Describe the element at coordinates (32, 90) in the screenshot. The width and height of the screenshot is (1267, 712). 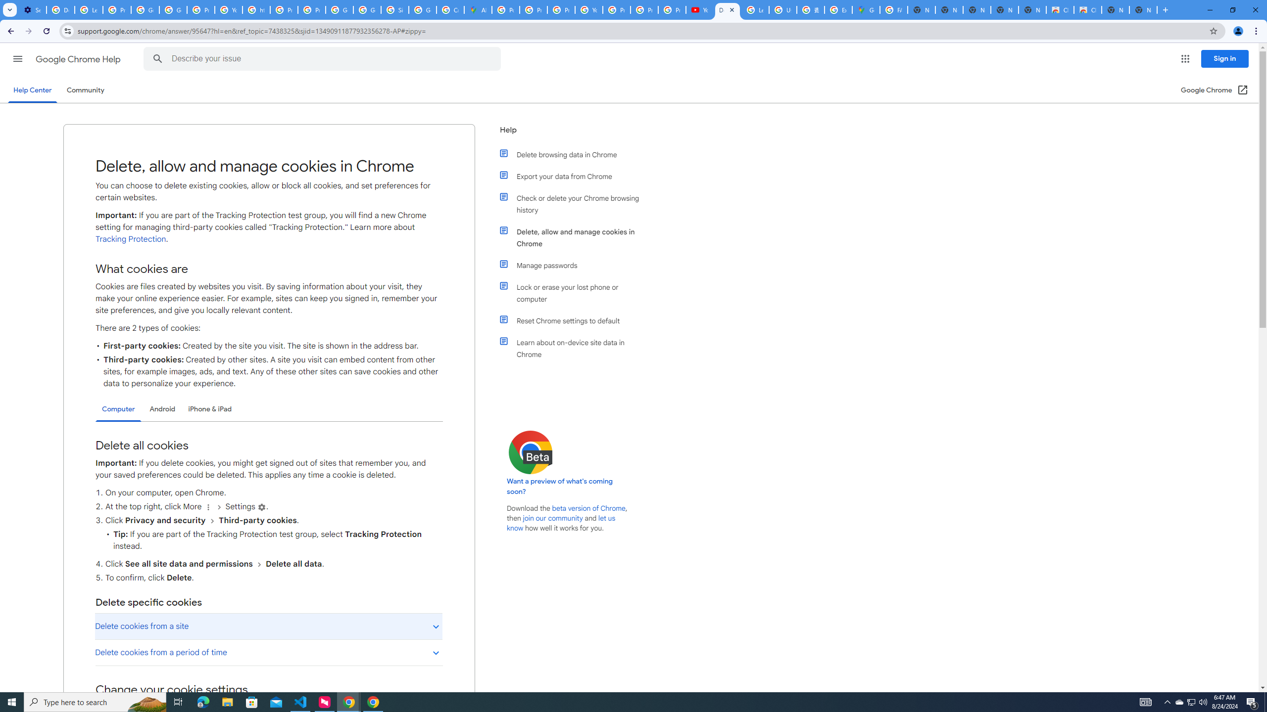
I see `Help Center` at that location.